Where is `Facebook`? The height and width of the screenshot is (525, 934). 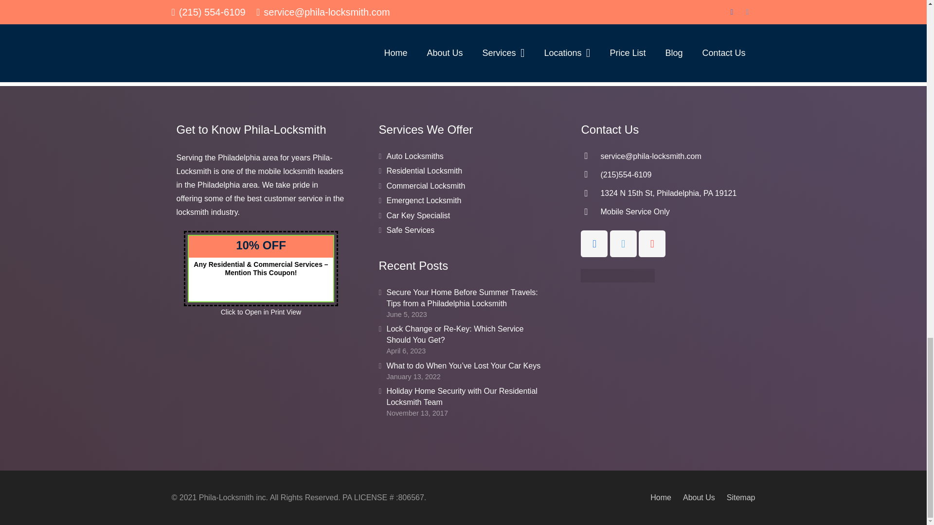
Facebook is located at coordinates (594, 244).